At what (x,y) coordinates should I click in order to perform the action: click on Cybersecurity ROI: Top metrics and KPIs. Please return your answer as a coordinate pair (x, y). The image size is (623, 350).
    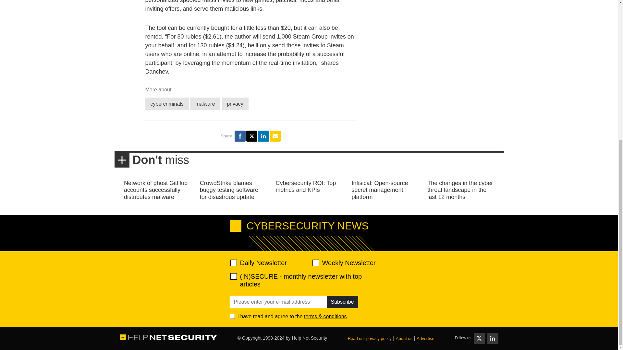
    Looking at the image, I should click on (306, 187).